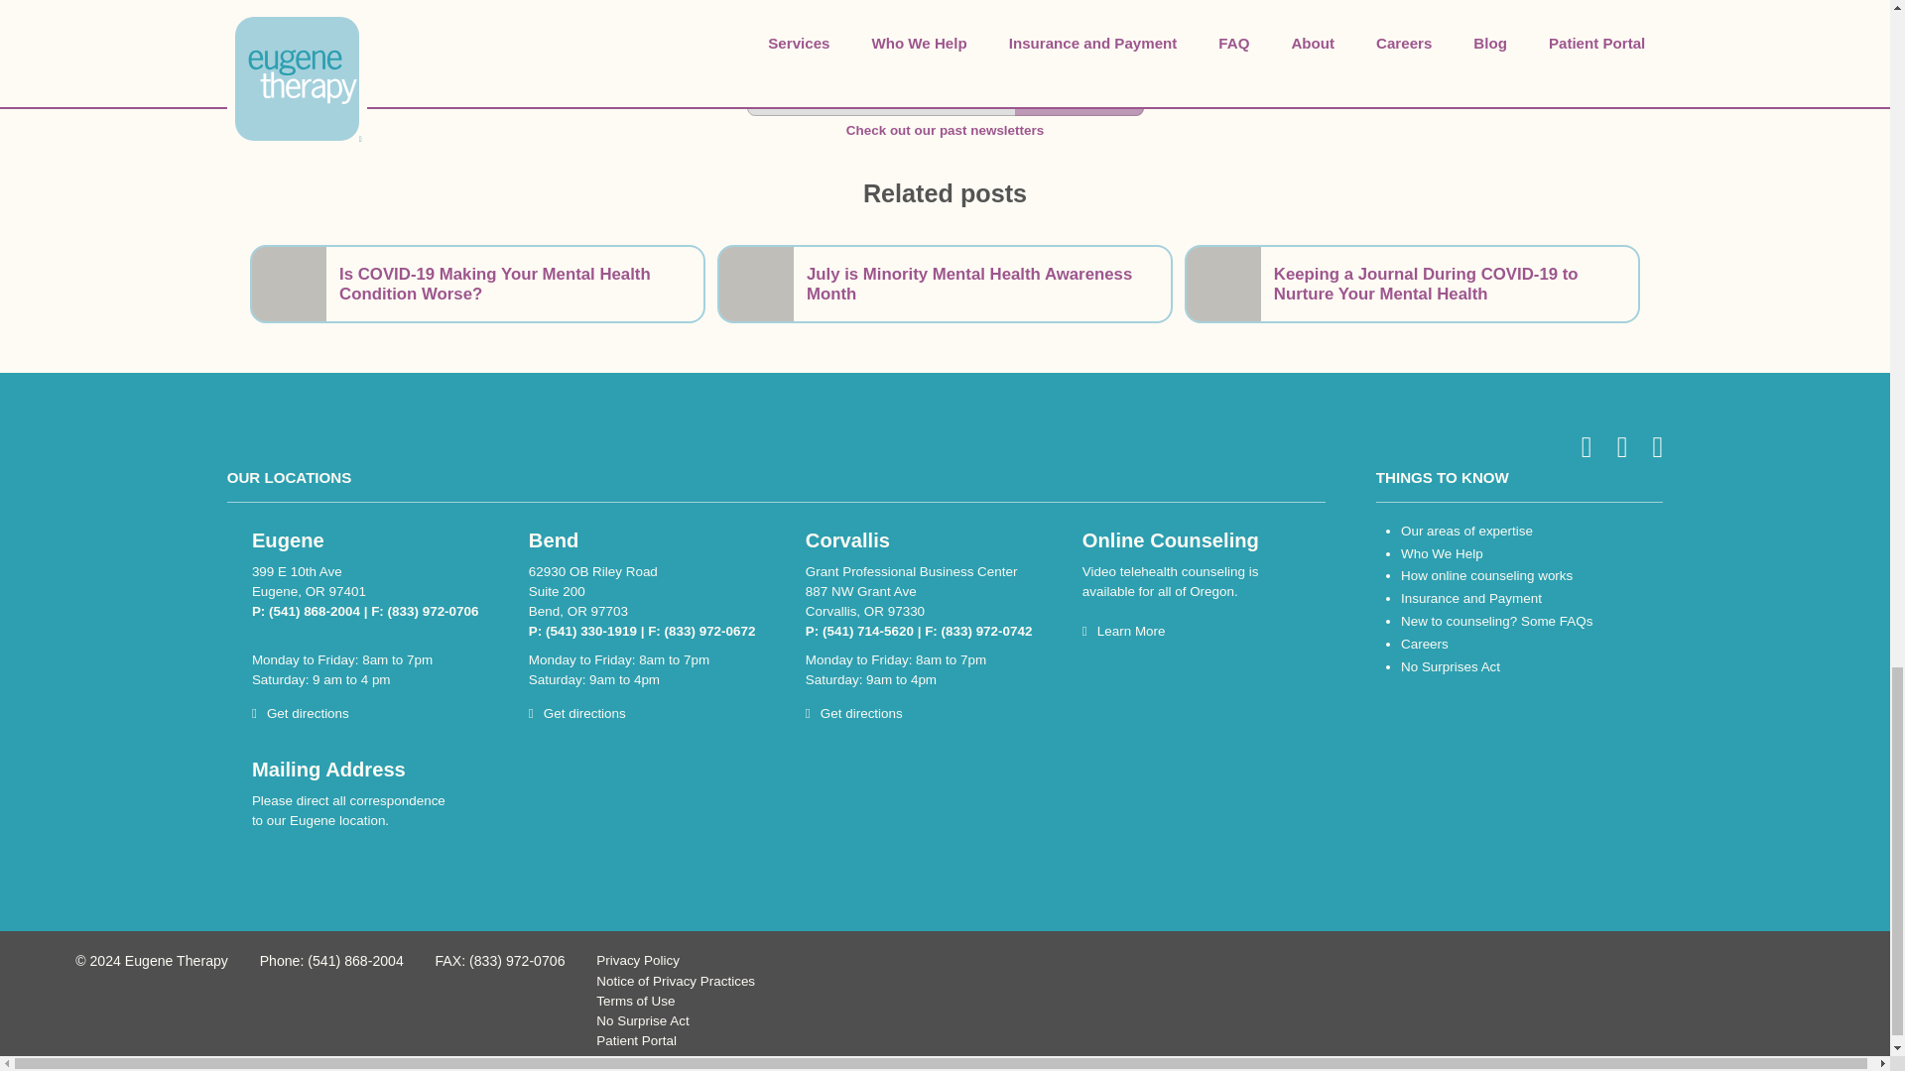 The height and width of the screenshot is (1071, 1905). Describe the element at coordinates (854, 712) in the screenshot. I see `Get directions` at that location.